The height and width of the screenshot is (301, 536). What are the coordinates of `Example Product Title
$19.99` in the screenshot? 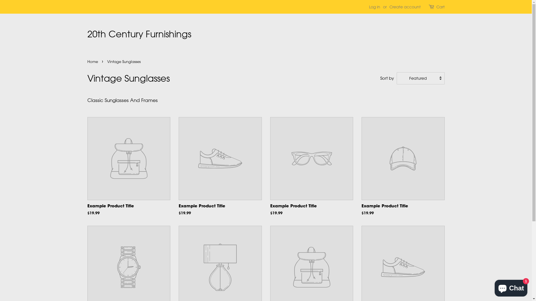 It's located at (129, 171).